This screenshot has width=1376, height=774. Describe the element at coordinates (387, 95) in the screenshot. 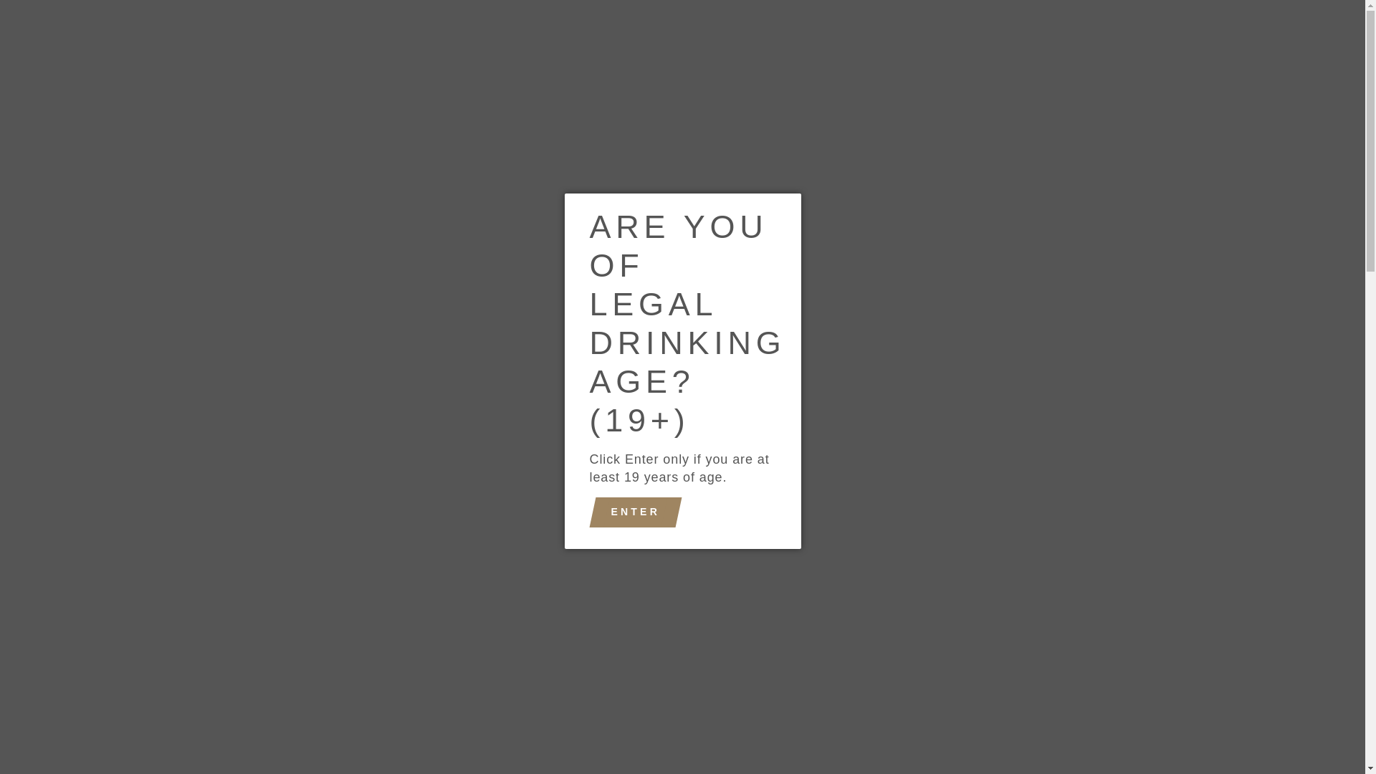

I see `HOME` at that location.